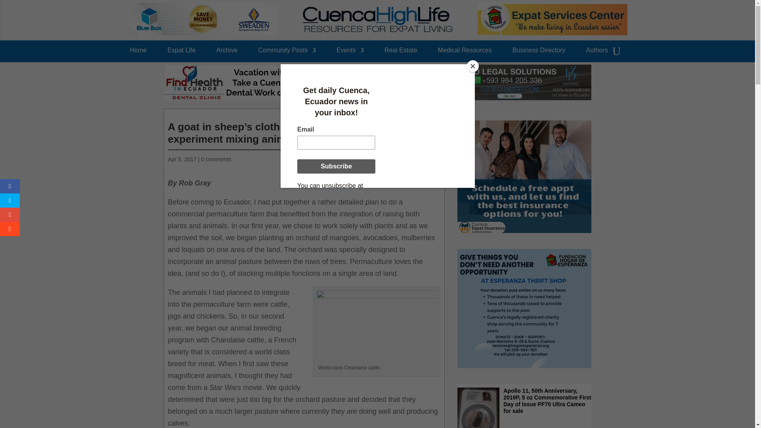  Describe the element at coordinates (378, 19) in the screenshot. I see `logo-chl-2` at that location.